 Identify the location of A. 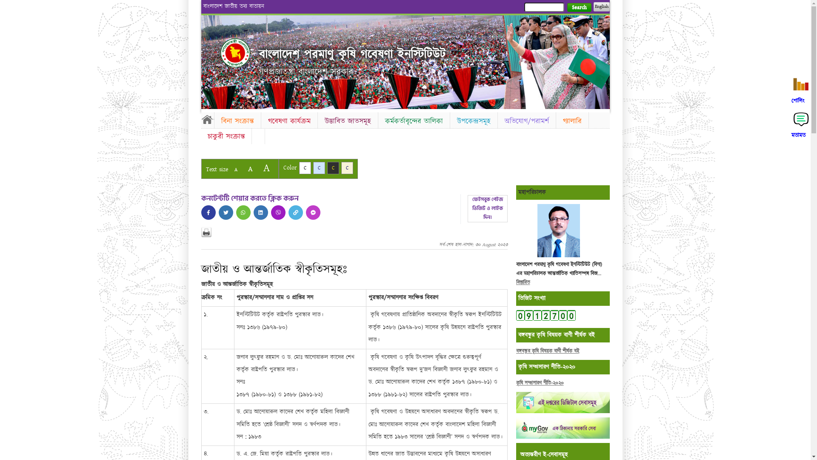
(266, 168).